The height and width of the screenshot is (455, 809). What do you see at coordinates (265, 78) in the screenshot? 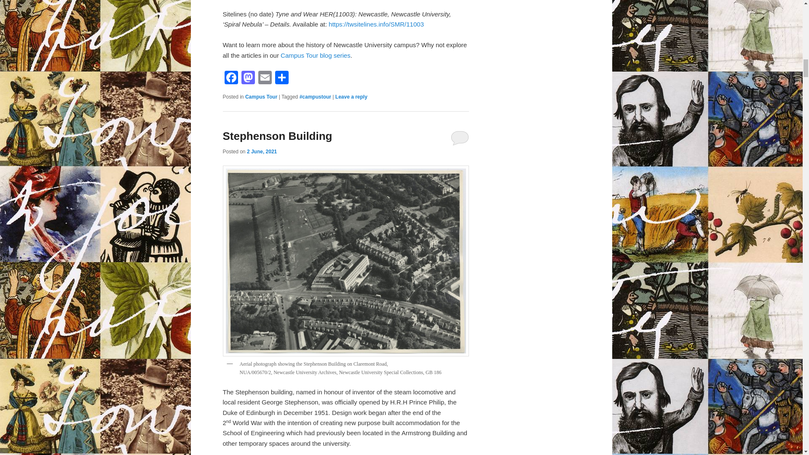
I see `Email` at bounding box center [265, 78].